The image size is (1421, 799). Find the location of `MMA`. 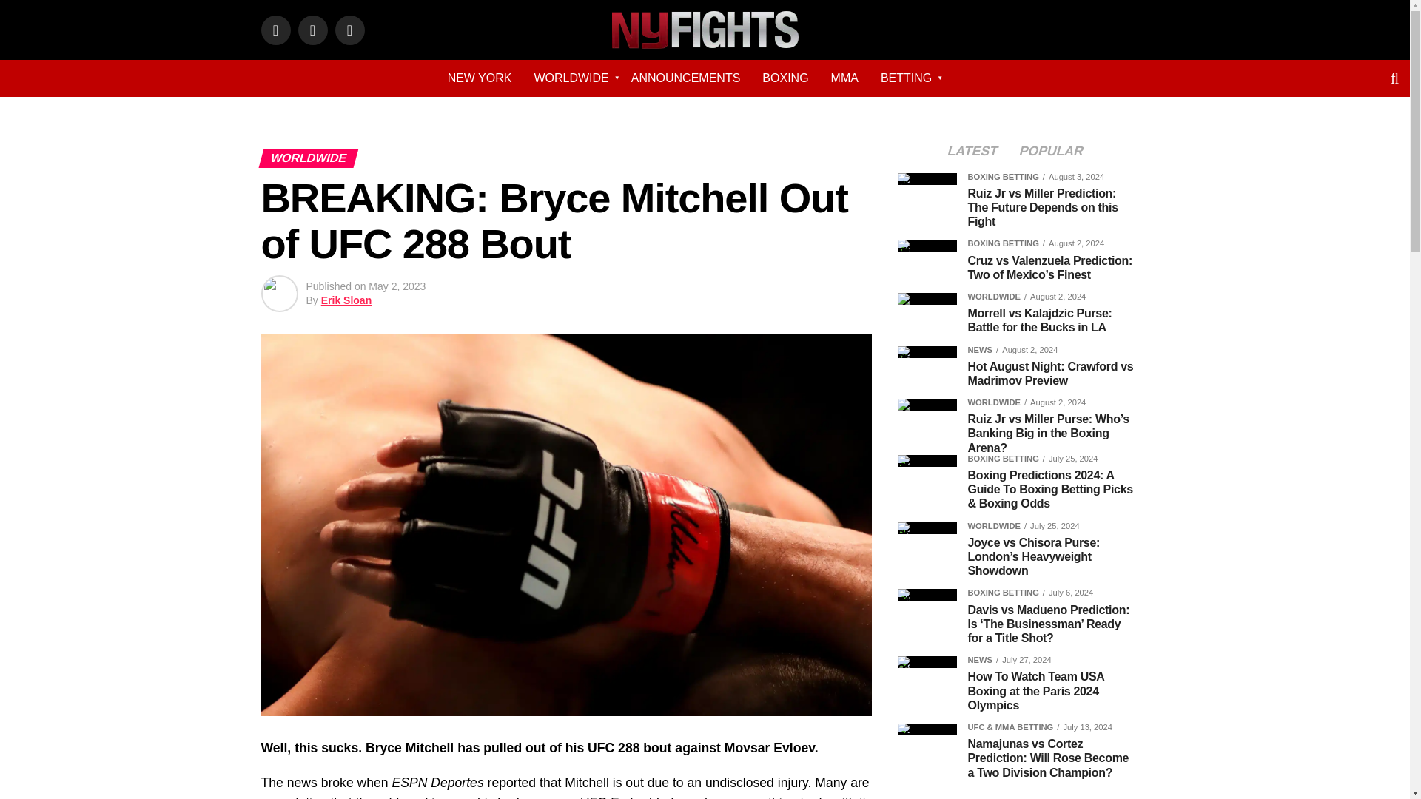

MMA is located at coordinates (844, 78).